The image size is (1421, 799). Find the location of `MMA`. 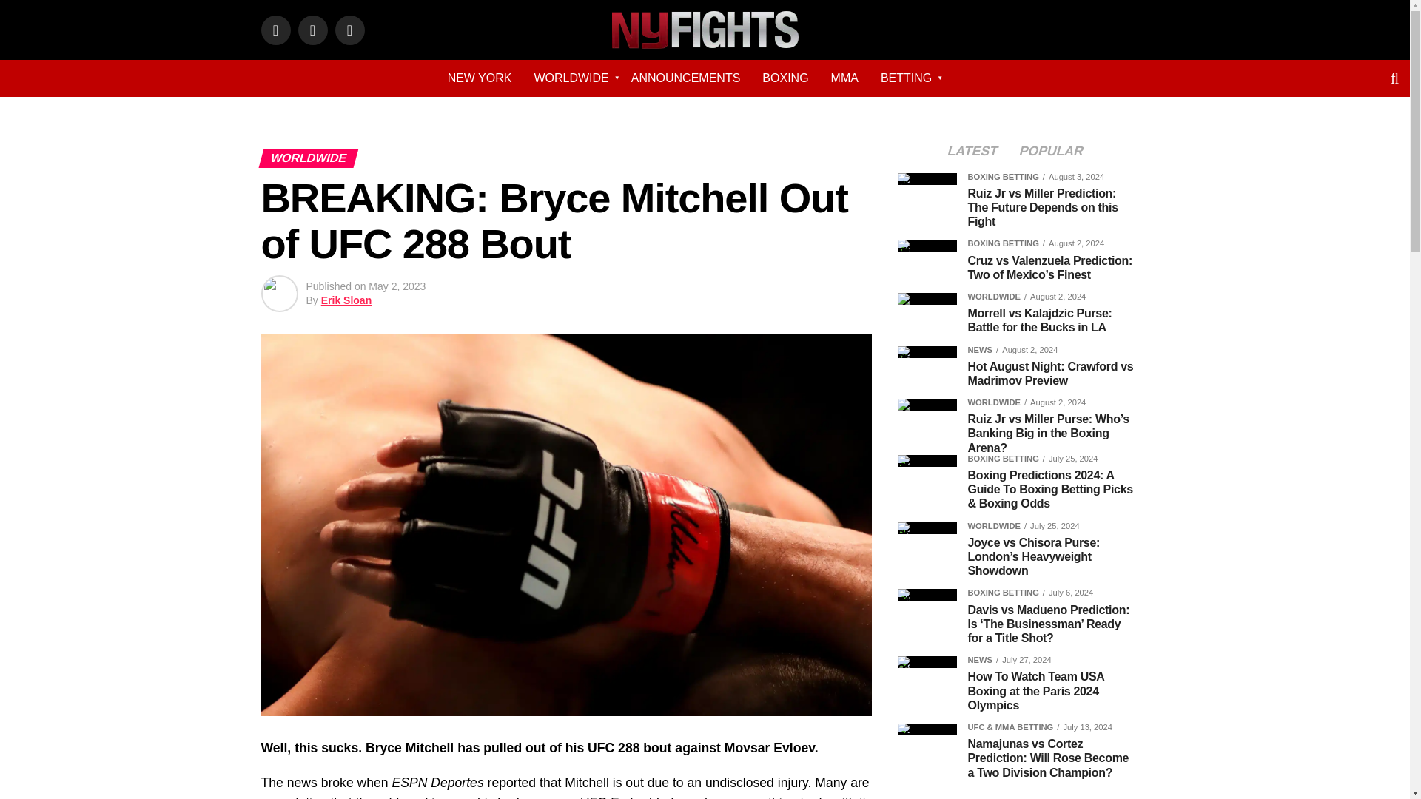

MMA is located at coordinates (844, 78).